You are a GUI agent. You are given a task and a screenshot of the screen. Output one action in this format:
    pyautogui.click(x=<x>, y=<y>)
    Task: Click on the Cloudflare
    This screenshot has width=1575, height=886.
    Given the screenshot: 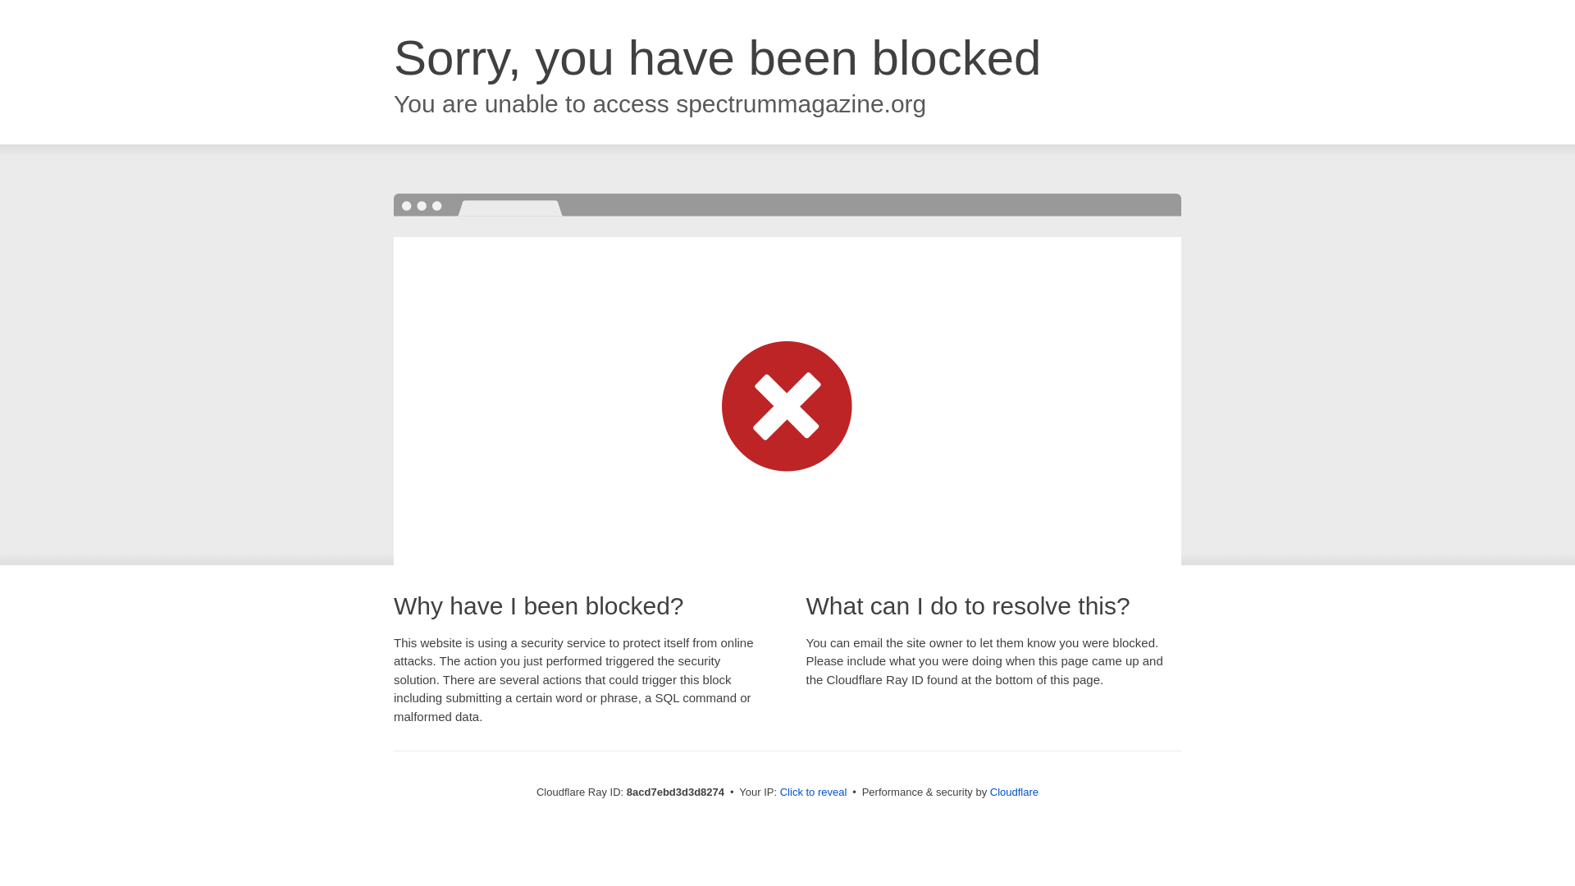 What is the action you would take?
    pyautogui.click(x=1014, y=792)
    